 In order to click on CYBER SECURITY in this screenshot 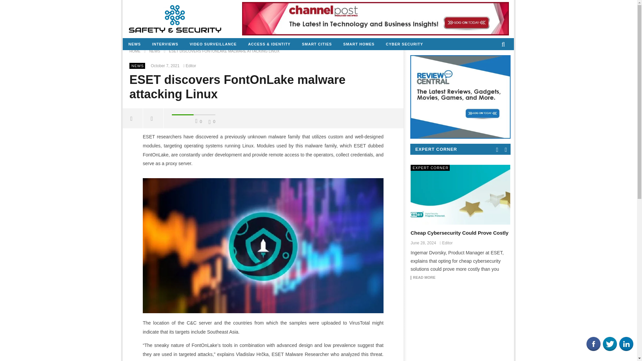, I will do `click(404, 44)`.